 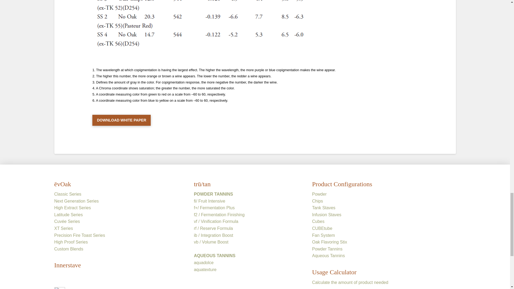 I want to click on Innerstave, so click(x=67, y=265).